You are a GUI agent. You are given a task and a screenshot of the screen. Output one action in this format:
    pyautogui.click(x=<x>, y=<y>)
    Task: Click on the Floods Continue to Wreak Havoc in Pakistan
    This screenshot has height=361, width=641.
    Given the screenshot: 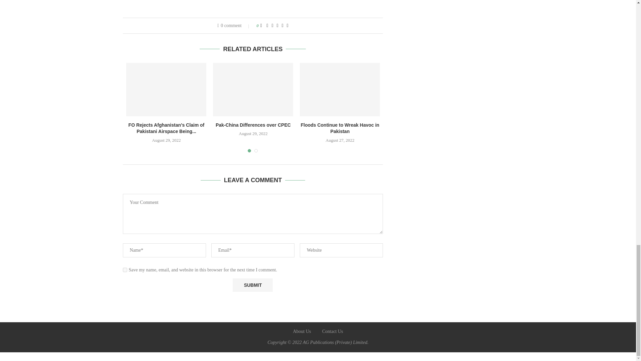 What is the action you would take?
    pyautogui.click(x=340, y=89)
    